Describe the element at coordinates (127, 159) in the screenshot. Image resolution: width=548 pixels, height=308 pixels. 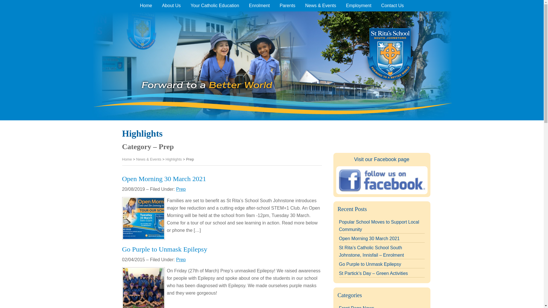
I see `Home` at that location.